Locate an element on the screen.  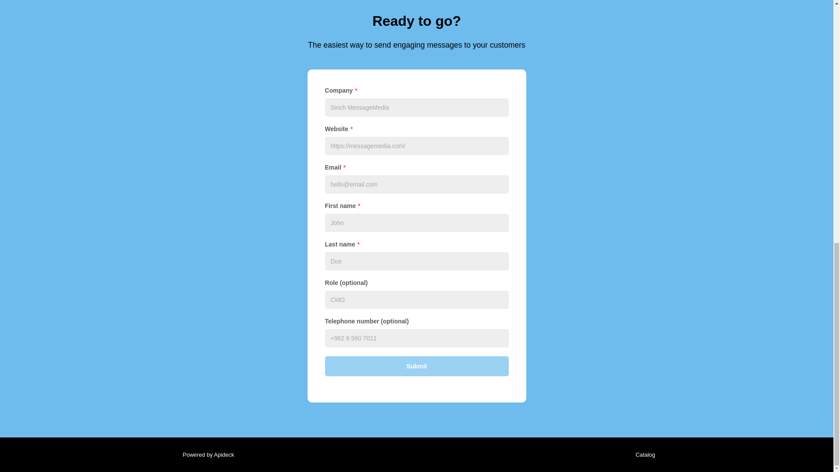
Catalog is located at coordinates (643, 455).